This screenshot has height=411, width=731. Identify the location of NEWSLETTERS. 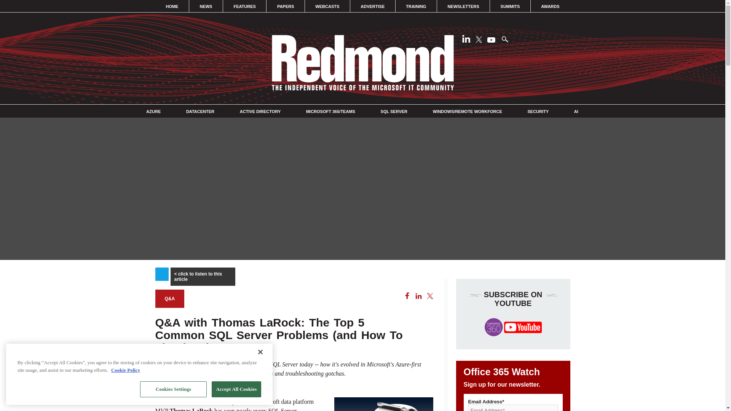
(463, 6).